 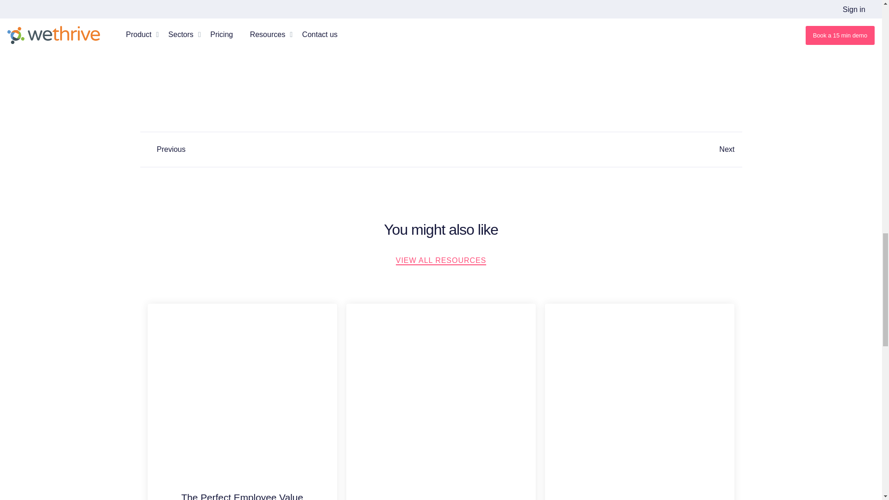 What do you see at coordinates (433, 114) in the screenshot?
I see `Share this on Facebook` at bounding box center [433, 114].